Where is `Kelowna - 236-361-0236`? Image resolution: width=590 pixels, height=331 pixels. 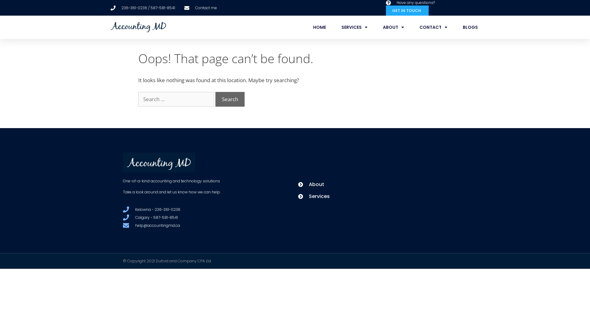 Kelowna - 236-361-0236 is located at coordinates (195, 210).